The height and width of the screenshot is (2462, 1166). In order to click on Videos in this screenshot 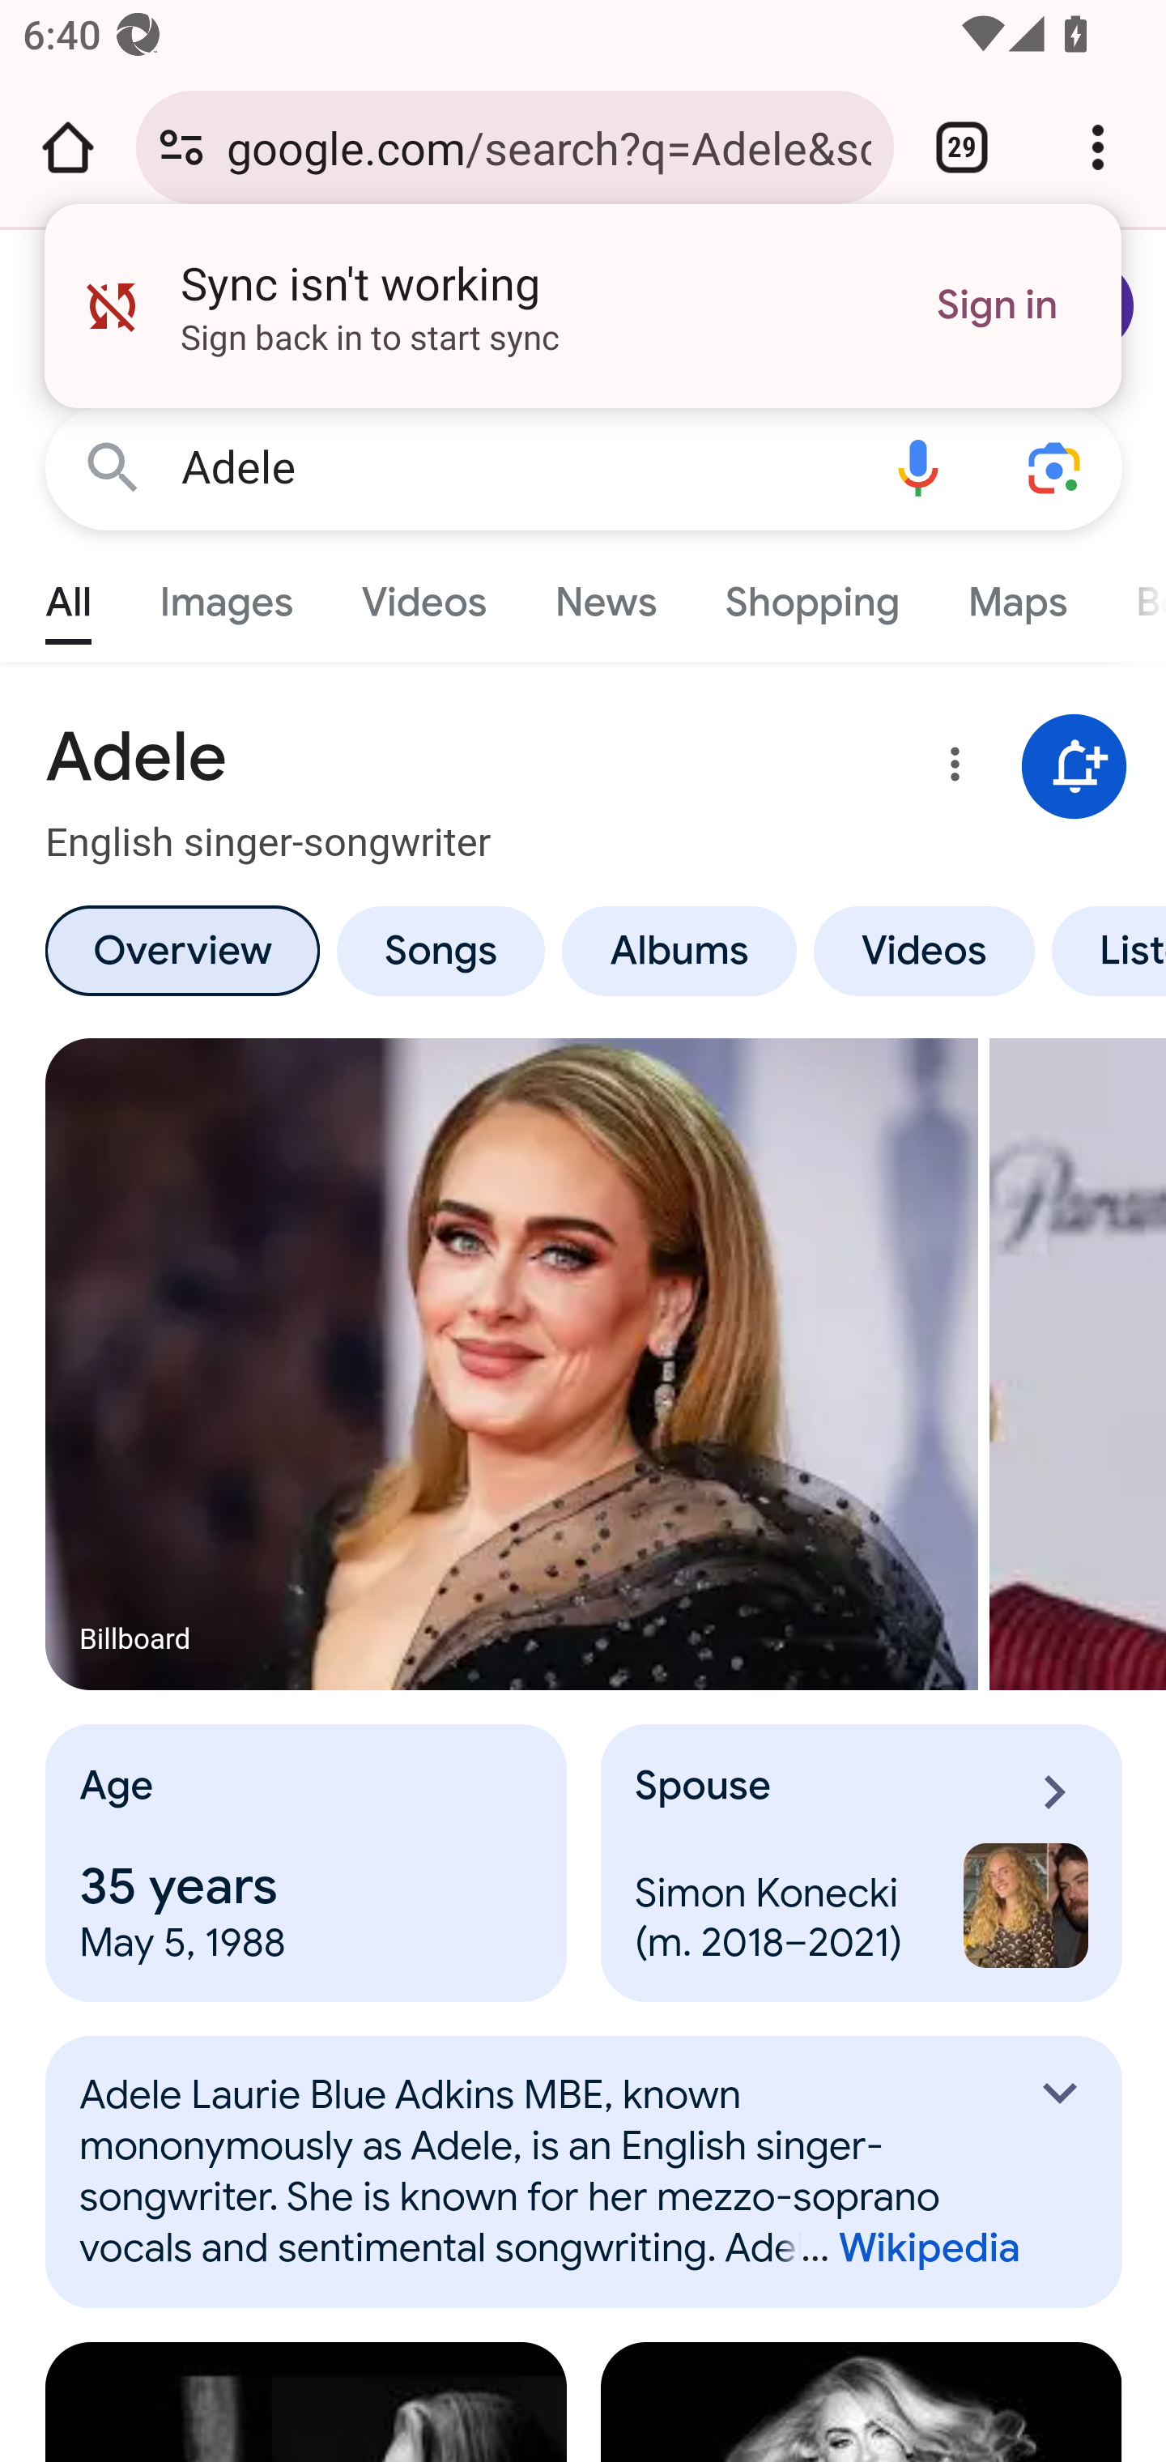, I will do `click(424, 594)`.